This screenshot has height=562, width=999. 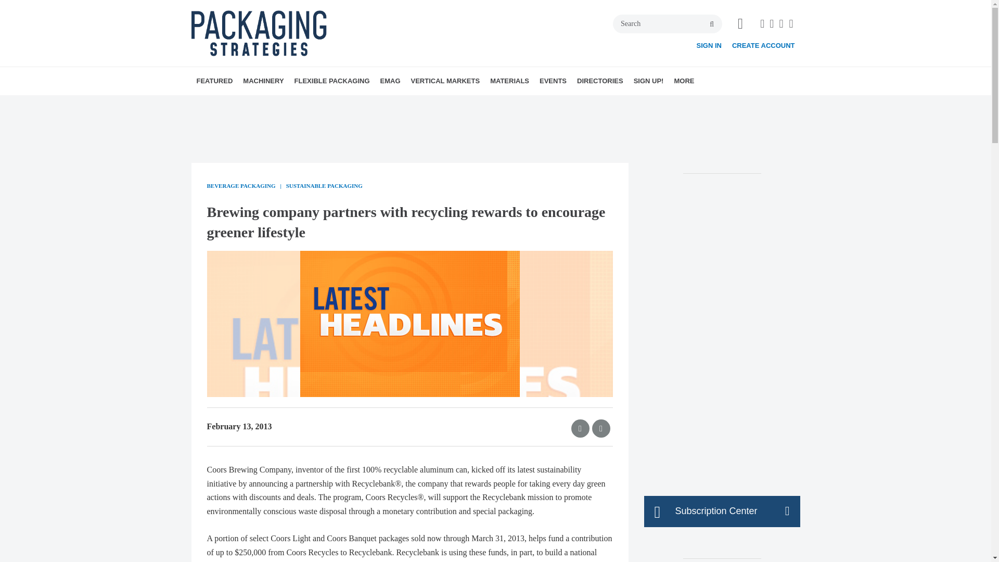 I want to click on EMAG, so click(x=390, y=81).